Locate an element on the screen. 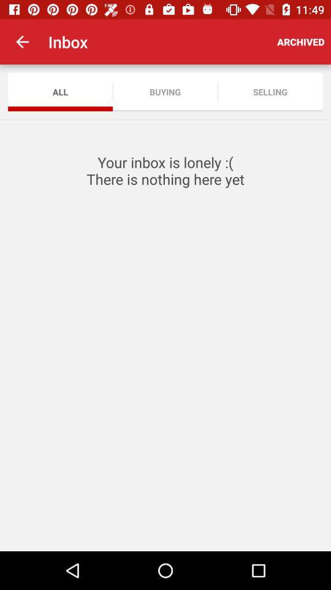 This screenshot has width=331, height=590. click app to the left of the buying item is located at coordinates (60, 92).